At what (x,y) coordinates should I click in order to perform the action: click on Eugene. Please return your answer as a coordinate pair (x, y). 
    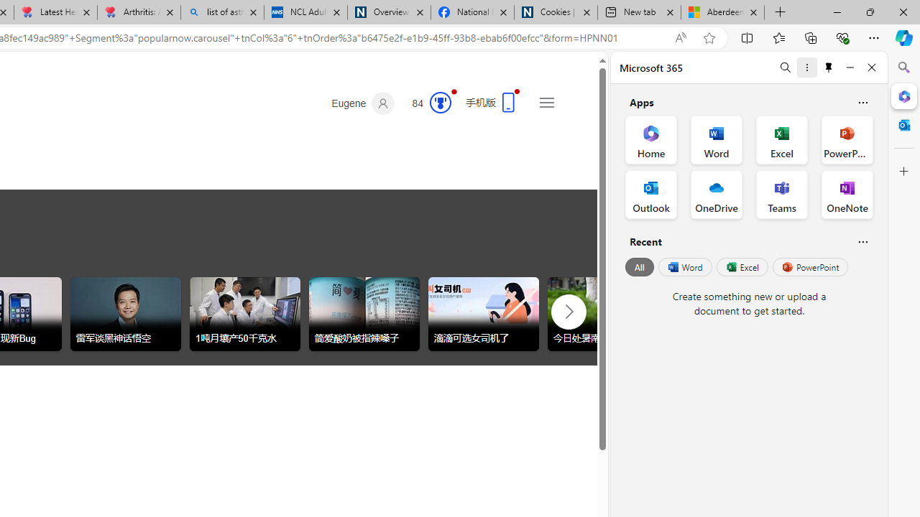
    Looking at the image, I should click on (363, 103).